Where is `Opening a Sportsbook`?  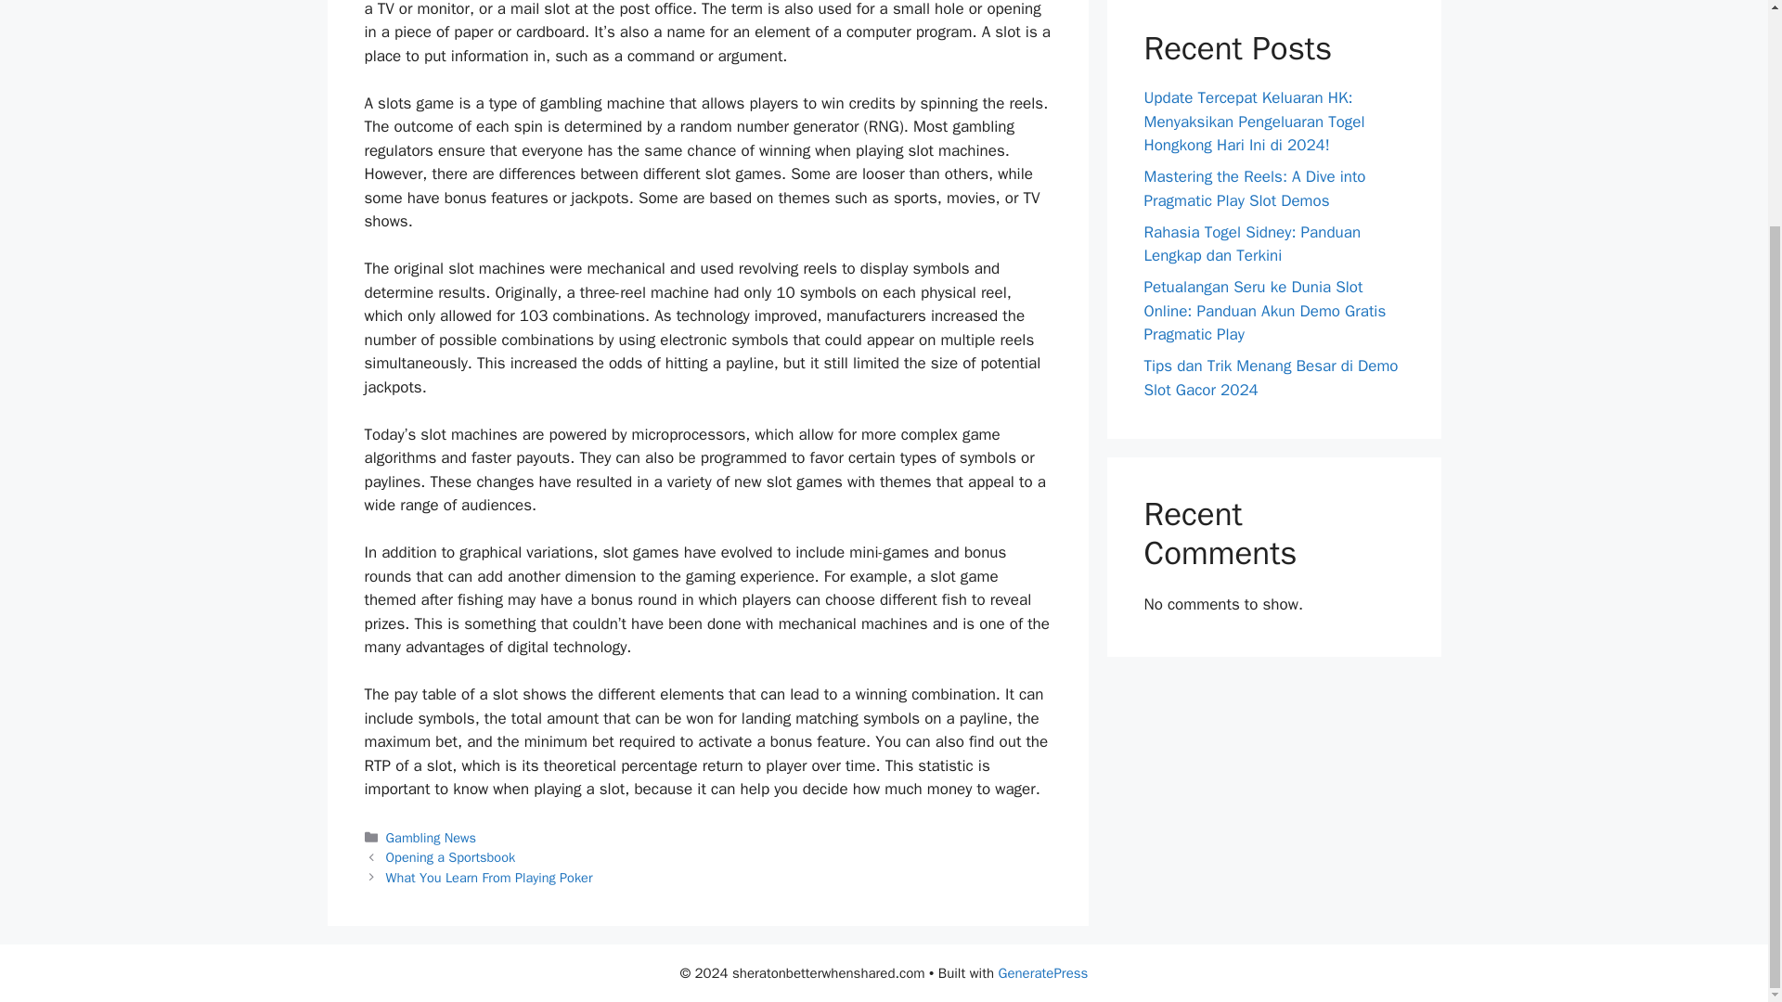
Opening a Sportsbook is located at coordinates (451, 857).